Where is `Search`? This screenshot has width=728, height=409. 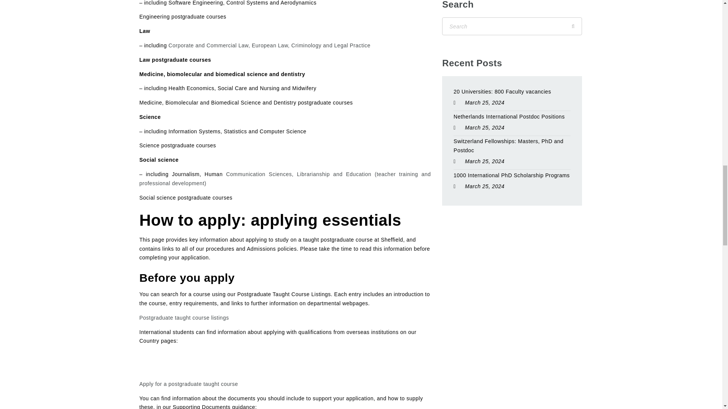
Search is located at coordinates (573, 26).